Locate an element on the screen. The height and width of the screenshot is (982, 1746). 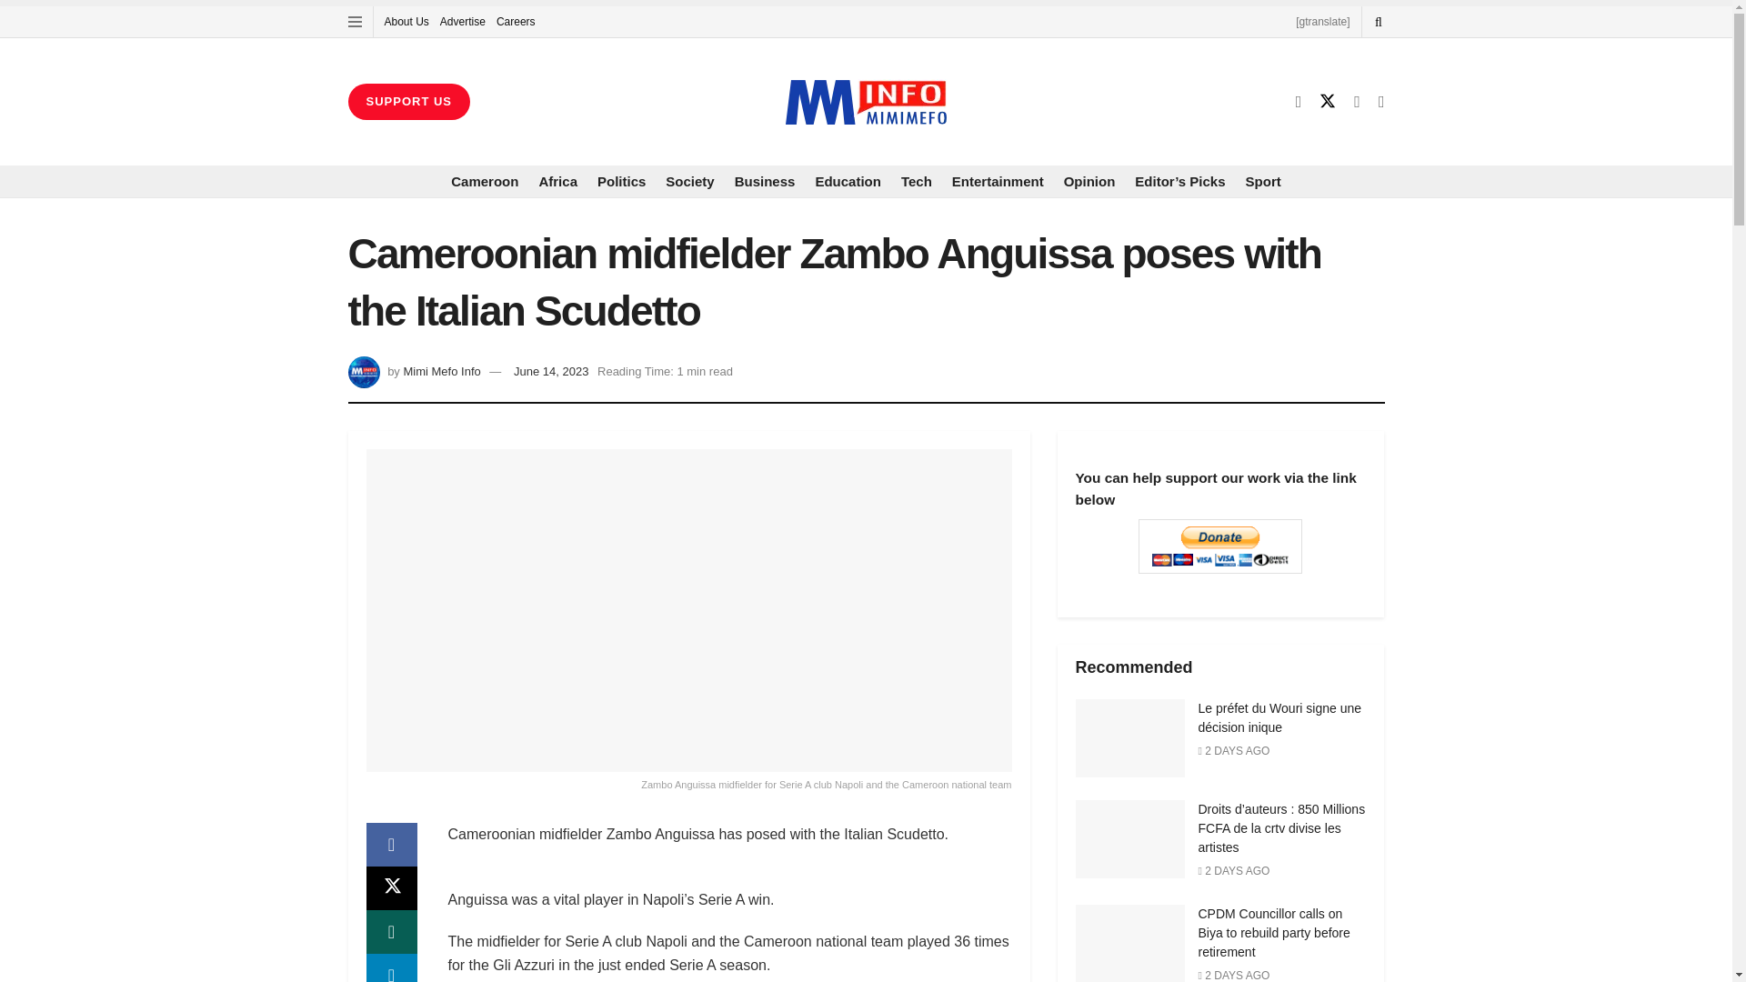
About Us is located at coordinates (406, 22).